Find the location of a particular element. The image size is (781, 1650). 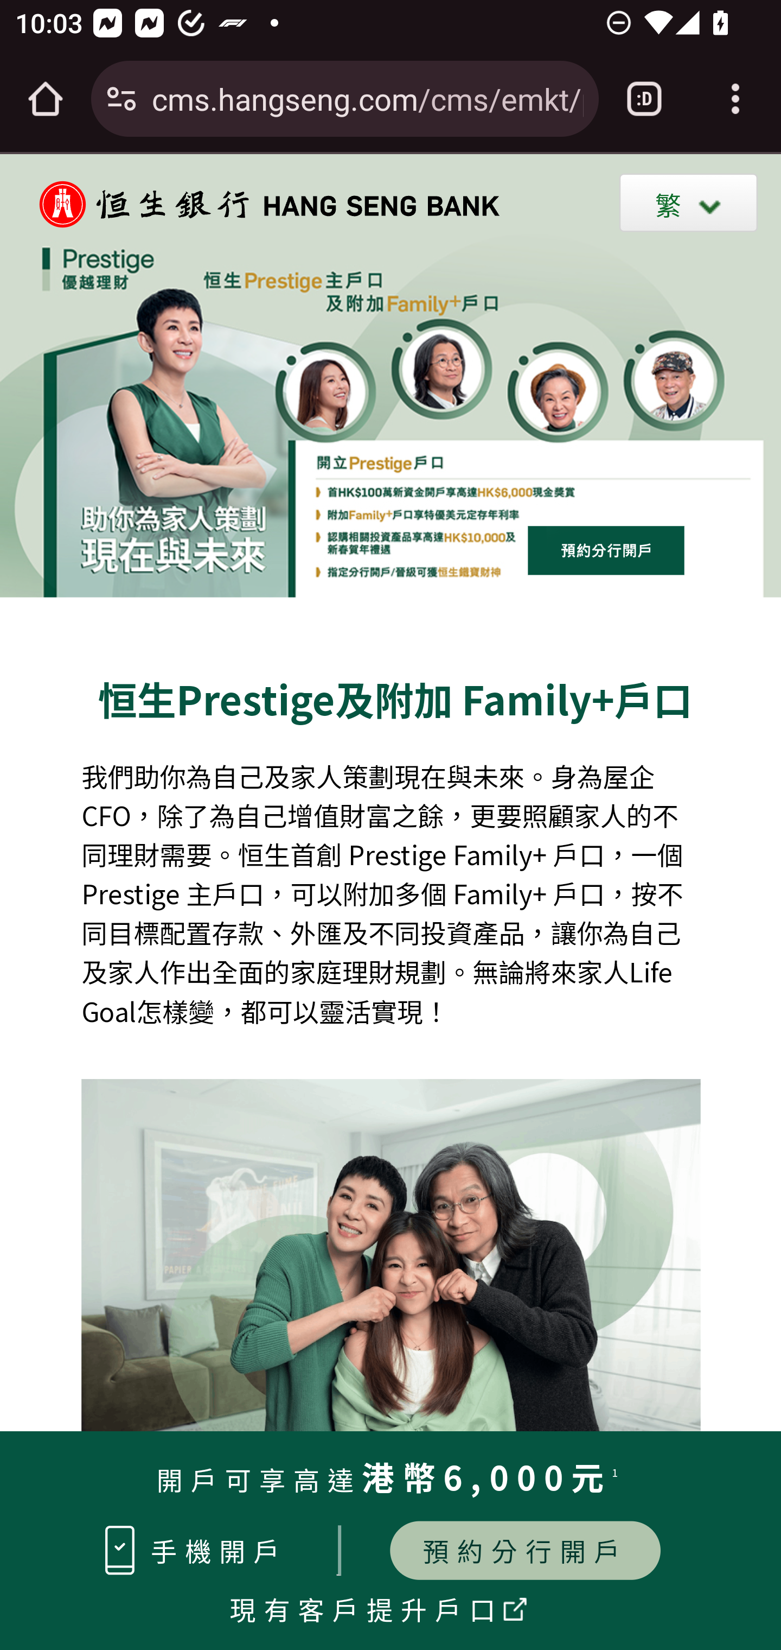

繁  繁    is located at coordinates (689, 202).